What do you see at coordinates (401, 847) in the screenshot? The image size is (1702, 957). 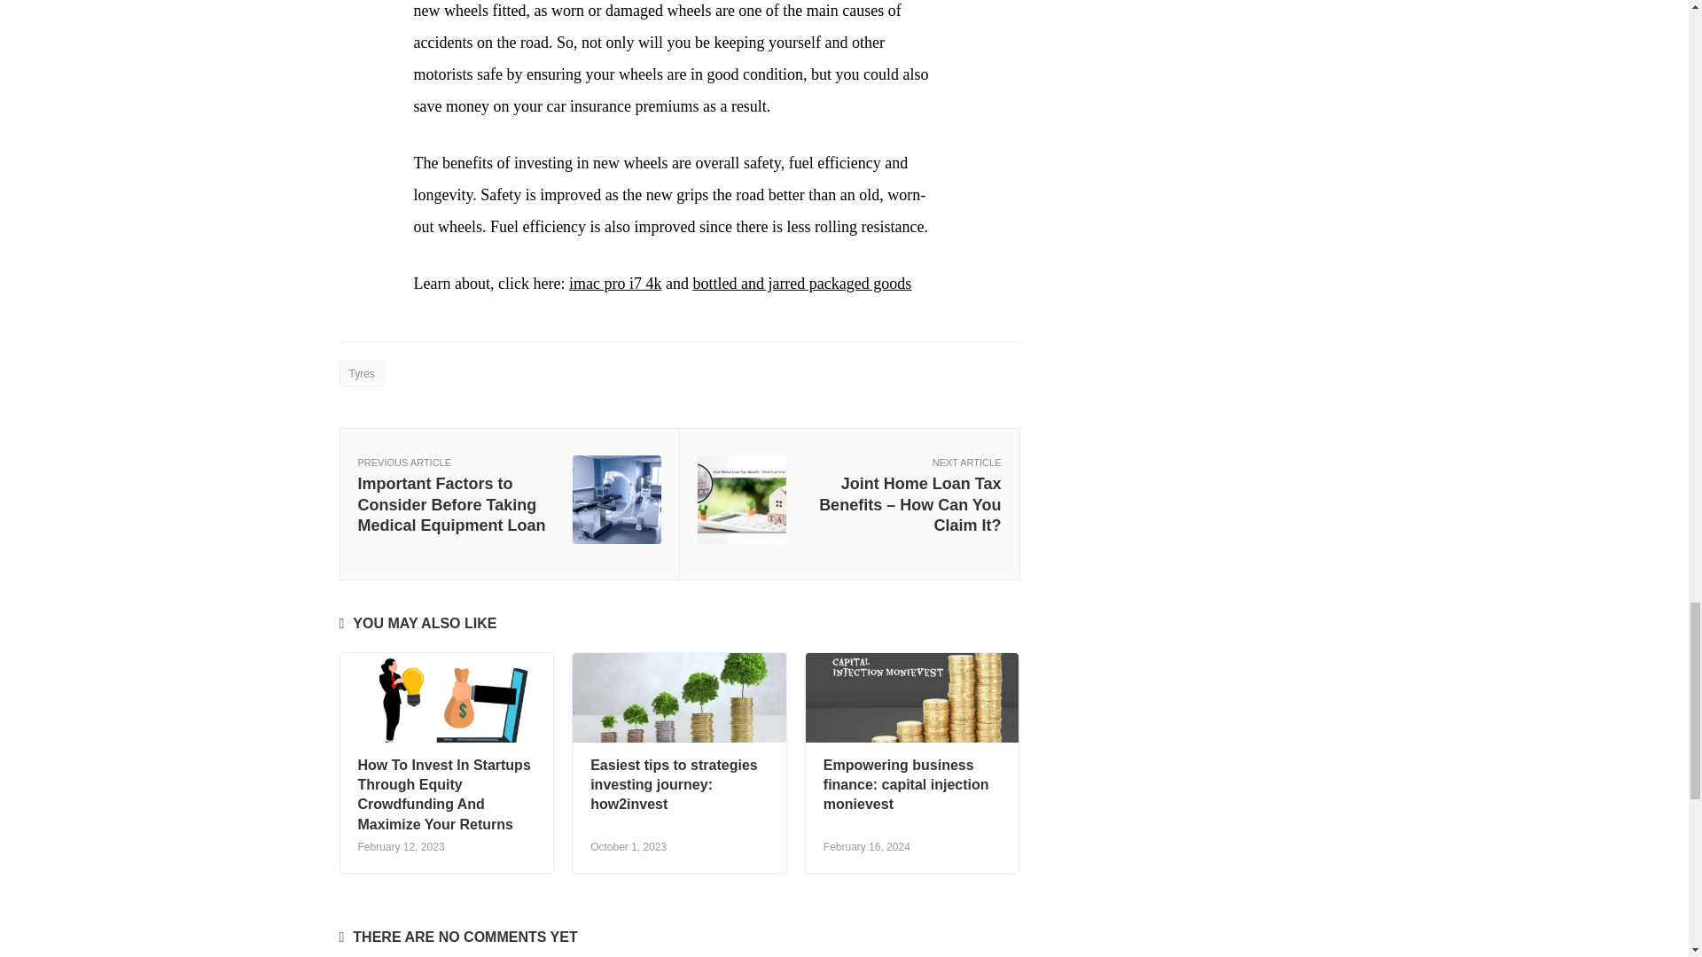 I see `February 12, 2023` at bounding box center [401, 847].